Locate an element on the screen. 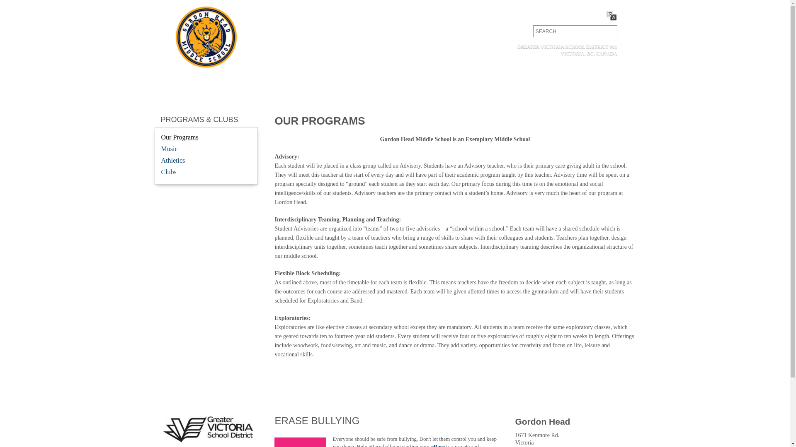 This screenshot has height=447, width=796. Our Programs is located at coordinates (180, 137).